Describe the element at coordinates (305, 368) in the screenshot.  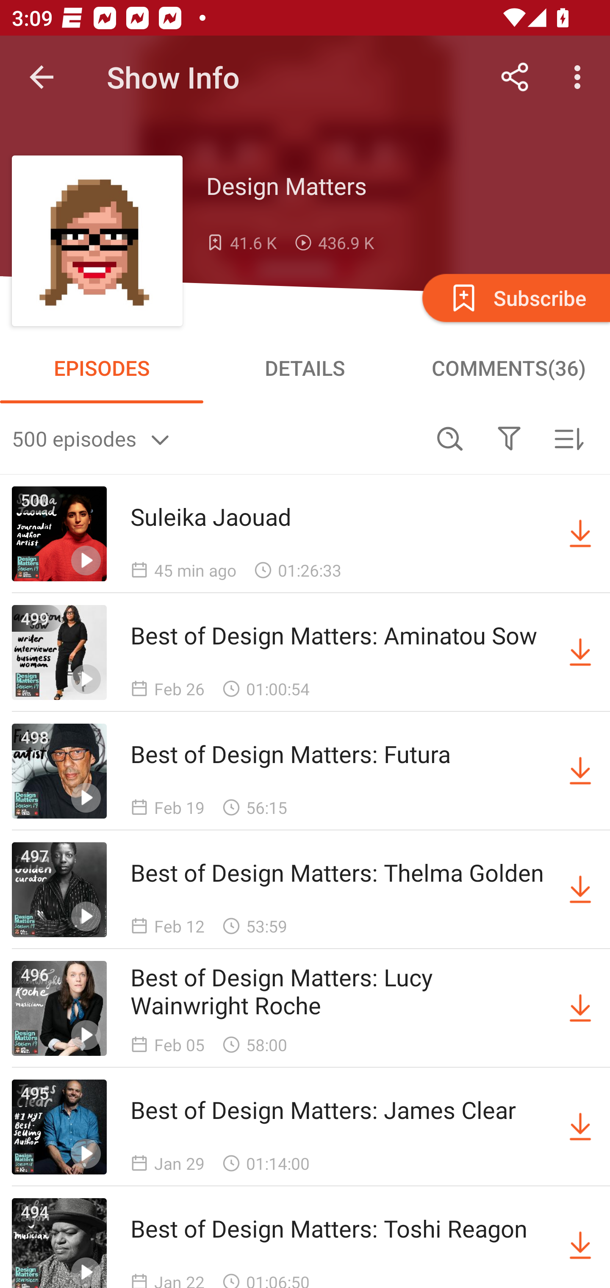
I see `DETAILS` at that location.